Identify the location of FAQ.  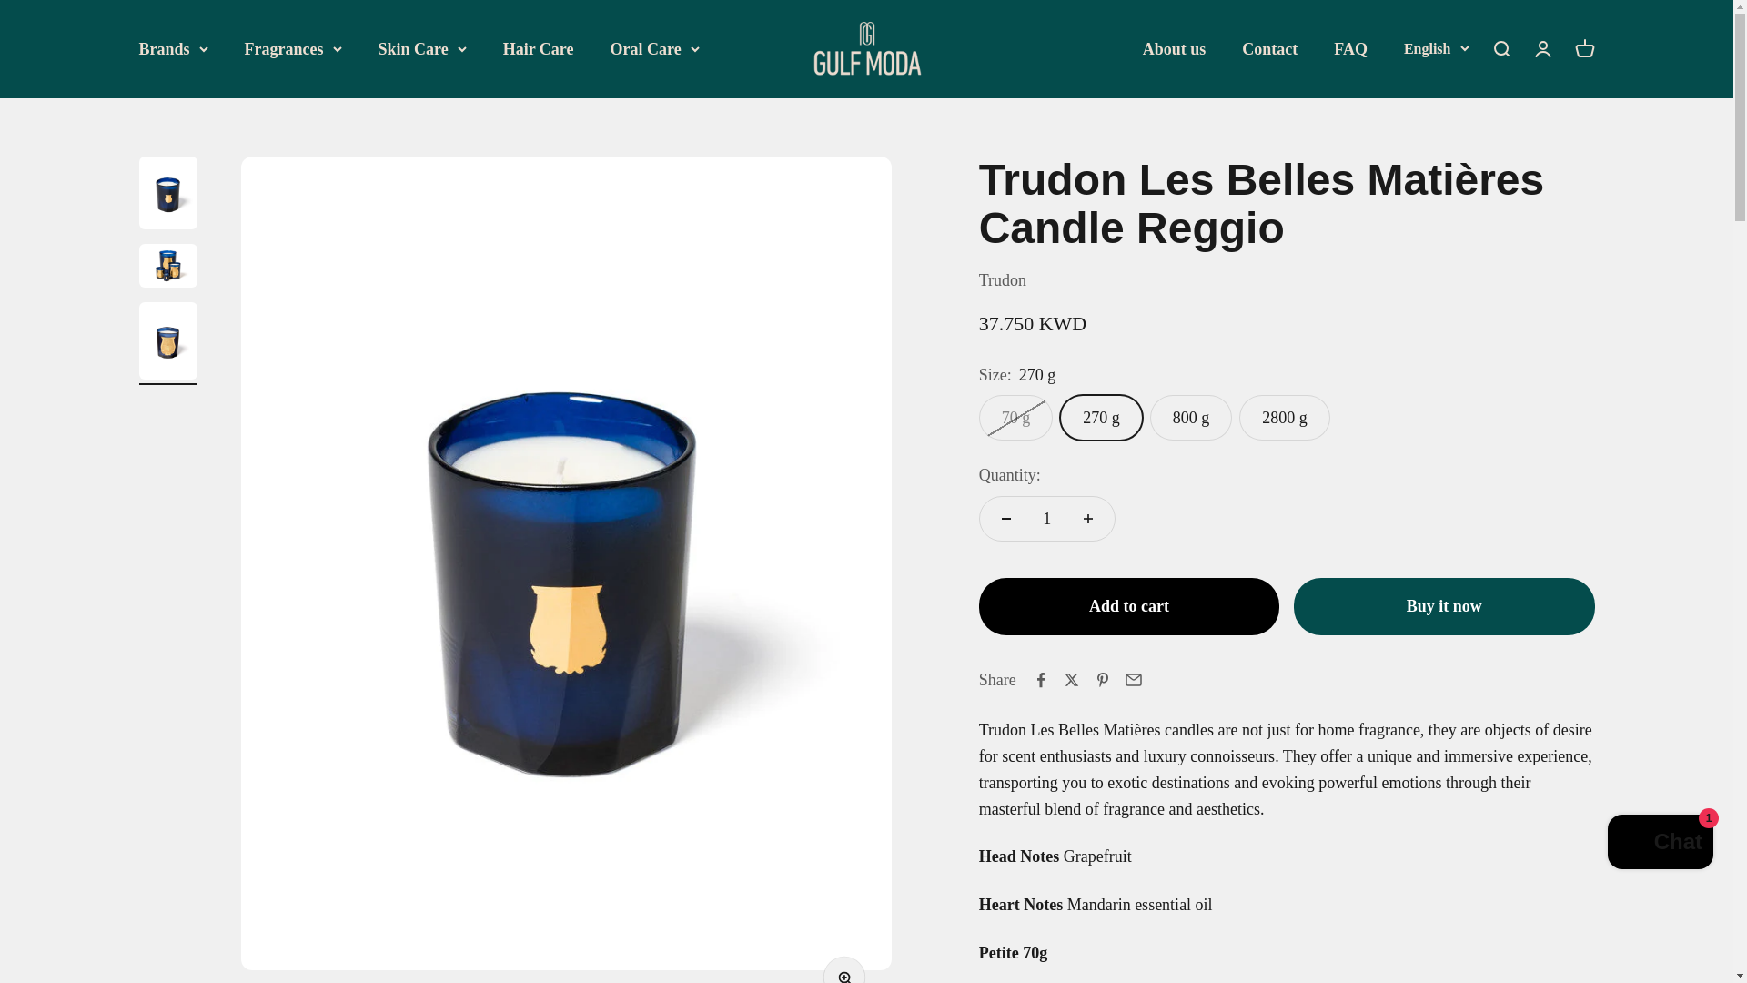
(1350, 49).